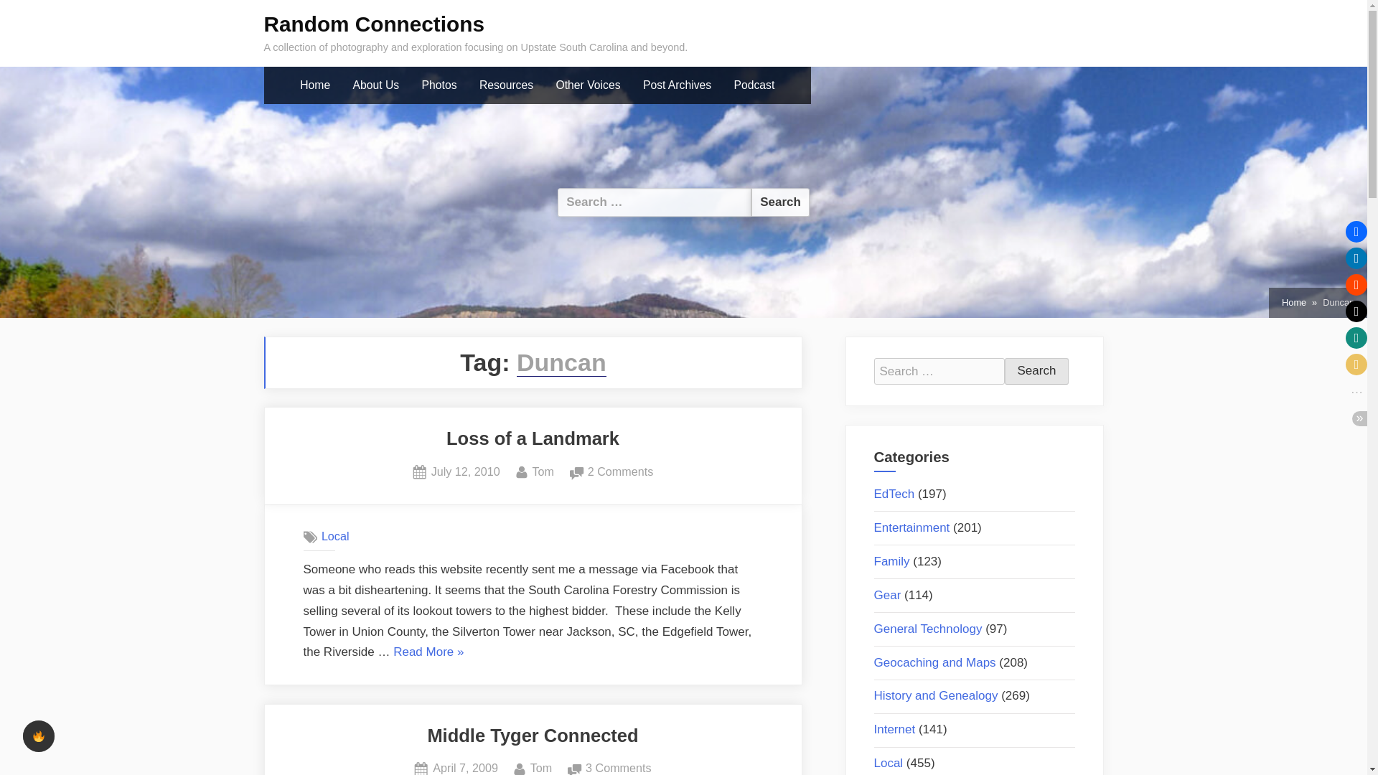  What do you see at coordinates (780, 202) in the screenshot?
I see `Search` at bounding box center [780, 202].